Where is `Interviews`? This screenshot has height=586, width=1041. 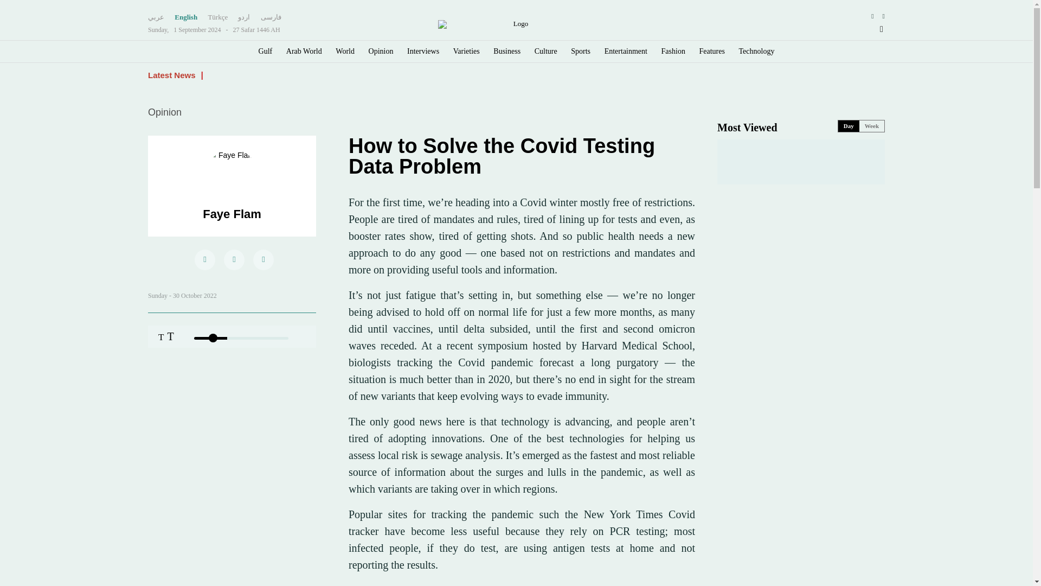
Interviews is located at coordinates (423, 51).